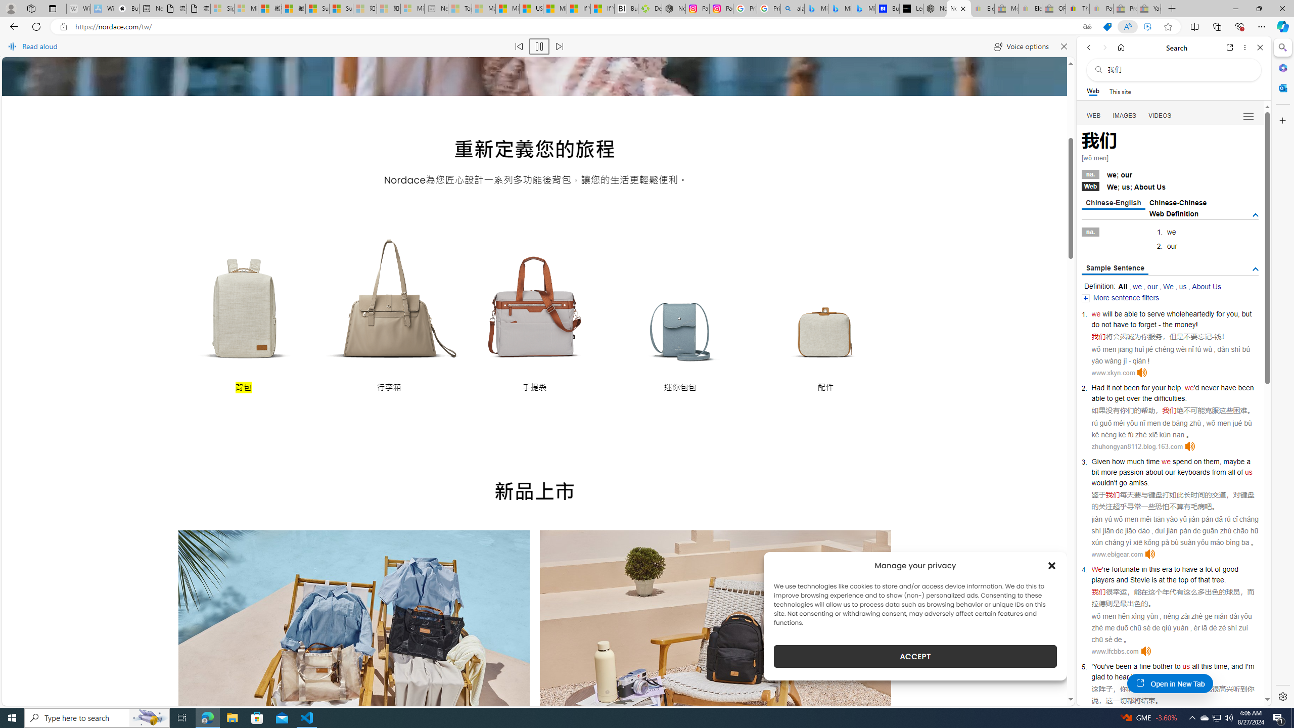 The image size is (1294, 728). I want to click on Given, so click(1100, 461).